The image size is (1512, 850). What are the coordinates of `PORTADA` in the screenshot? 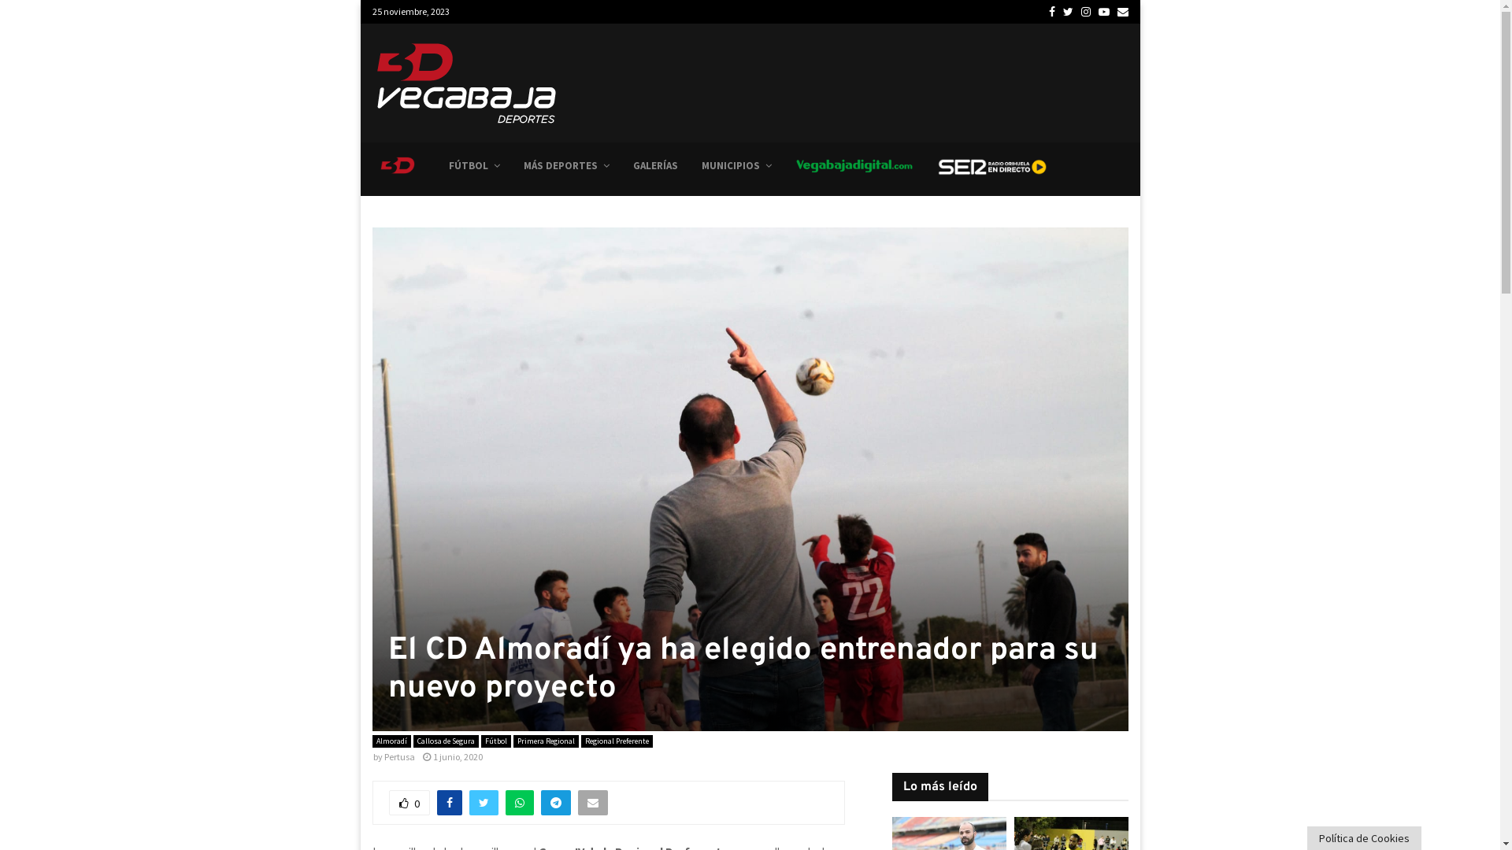 It's located at (402, 165).